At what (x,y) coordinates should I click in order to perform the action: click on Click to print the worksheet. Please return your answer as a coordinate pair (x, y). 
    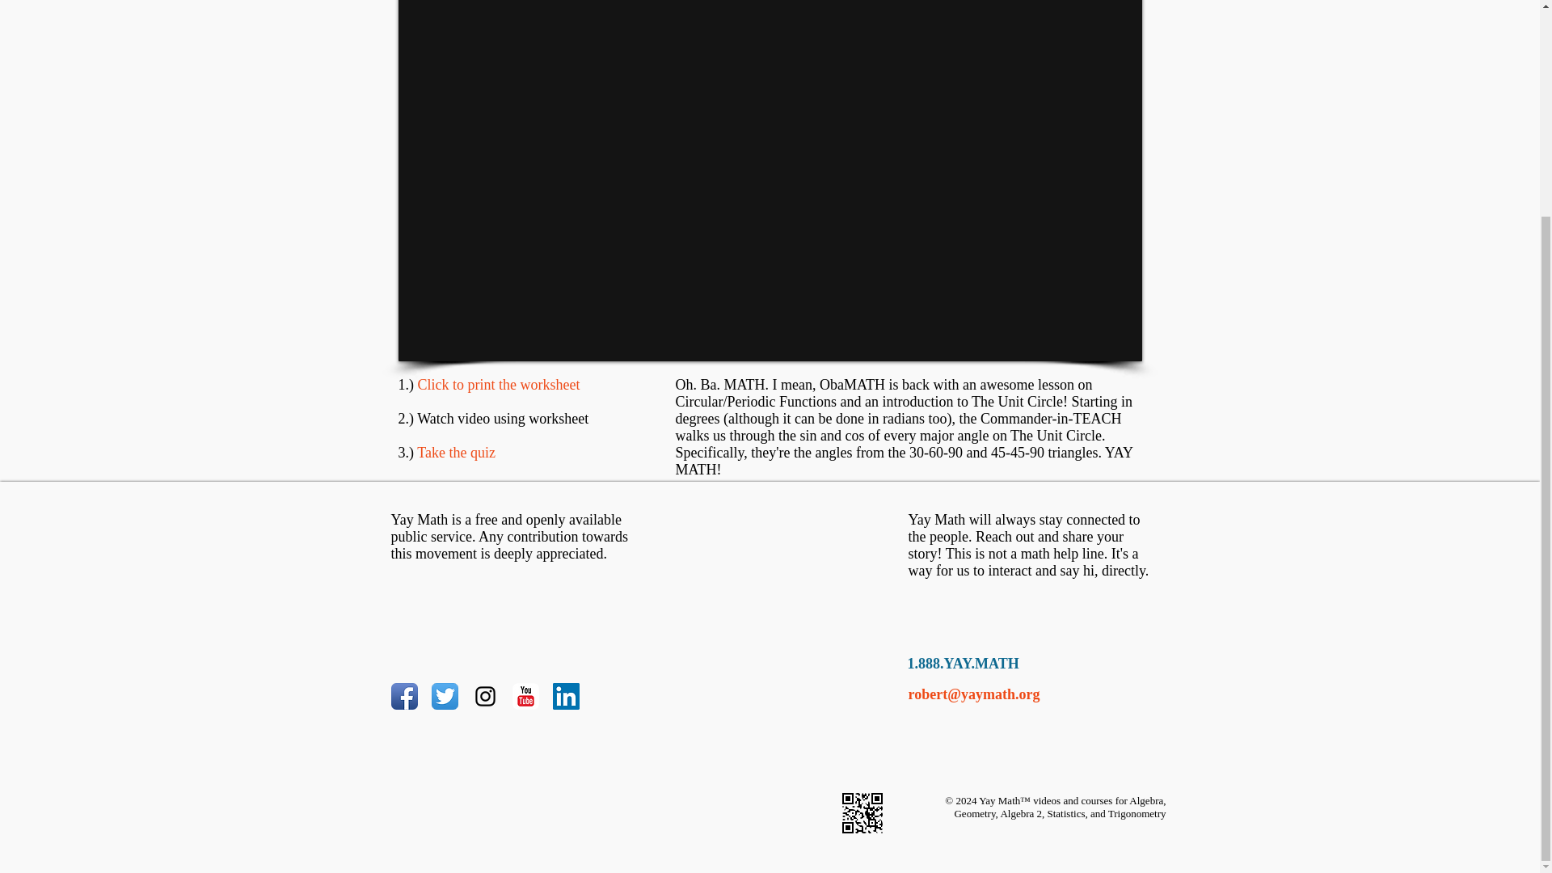
    Looking at the image, I should click on (498, 385).